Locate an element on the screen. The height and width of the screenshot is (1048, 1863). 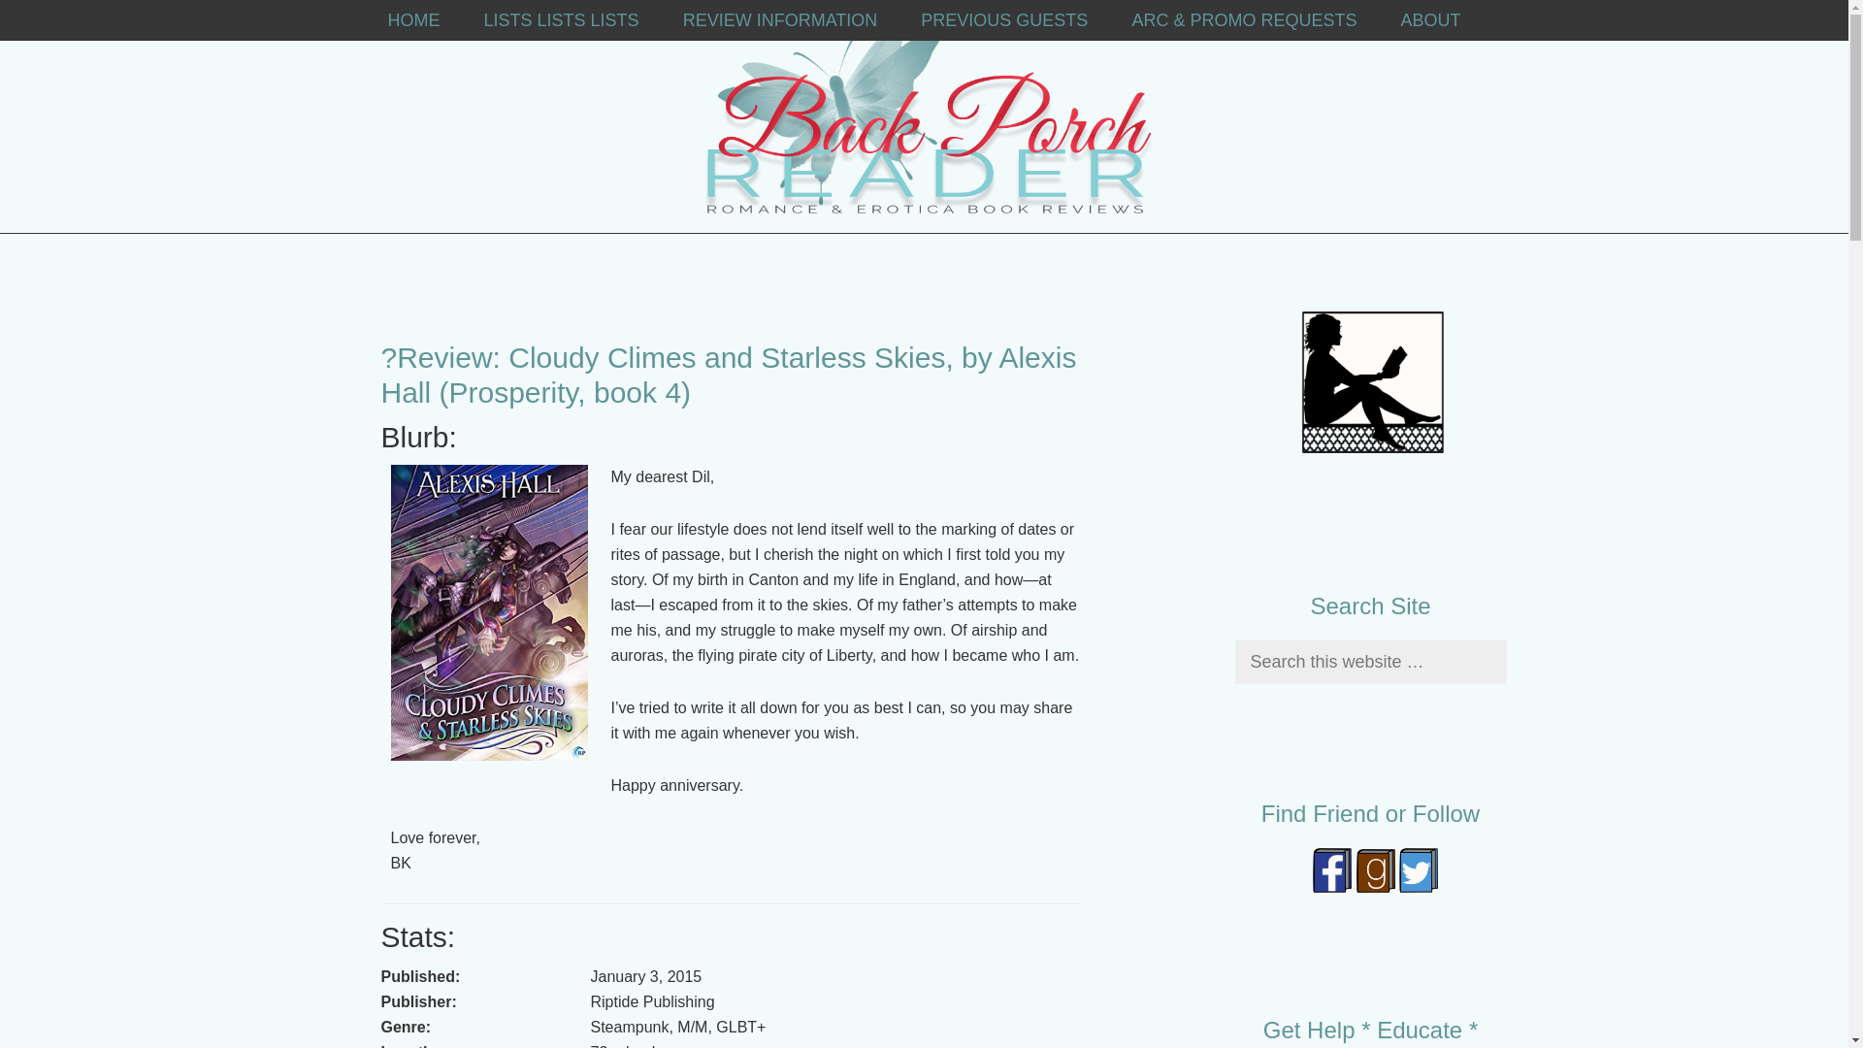
Back Porch Reader is located at coordinates (928, 116).